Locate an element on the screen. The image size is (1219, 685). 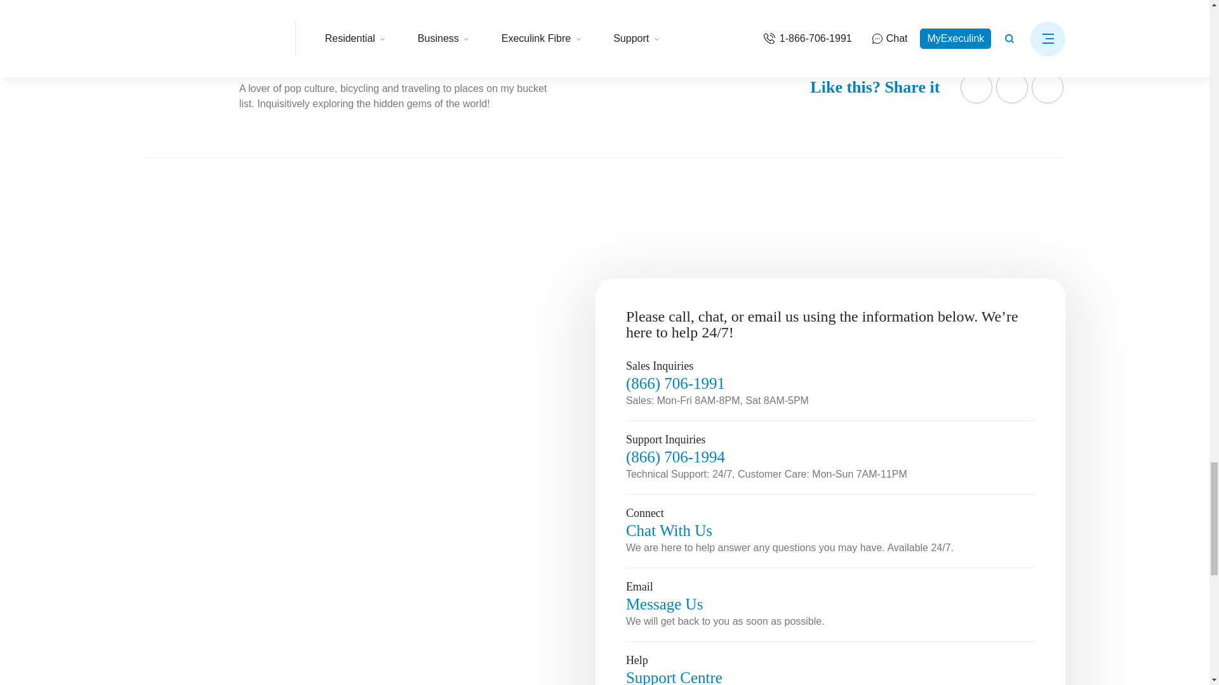
Facebook is located at coordinates (976, 88).